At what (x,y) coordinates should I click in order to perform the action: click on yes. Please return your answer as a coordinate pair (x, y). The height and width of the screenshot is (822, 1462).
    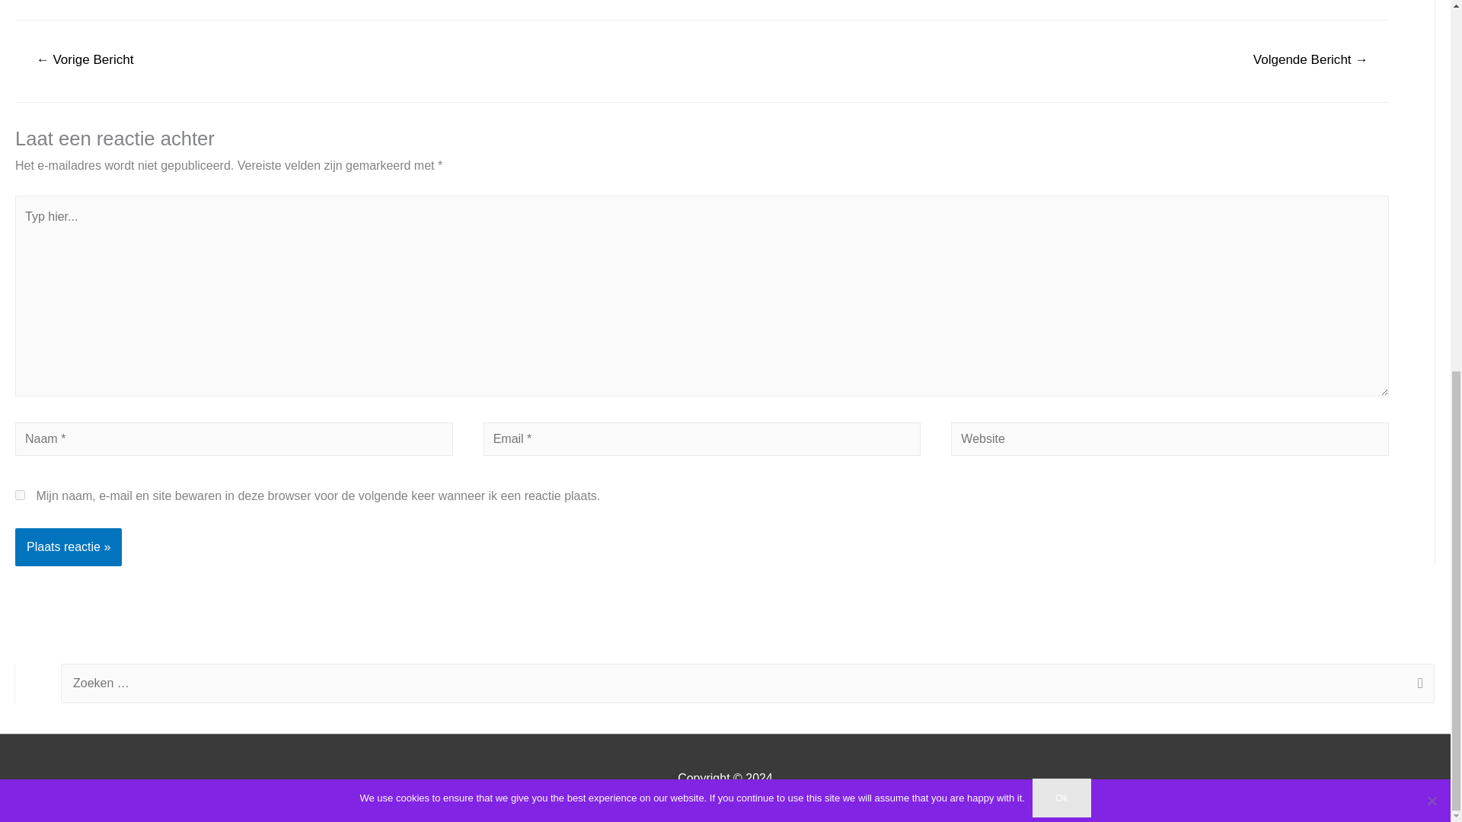
    Looking at the image, I should click on (20, 495).